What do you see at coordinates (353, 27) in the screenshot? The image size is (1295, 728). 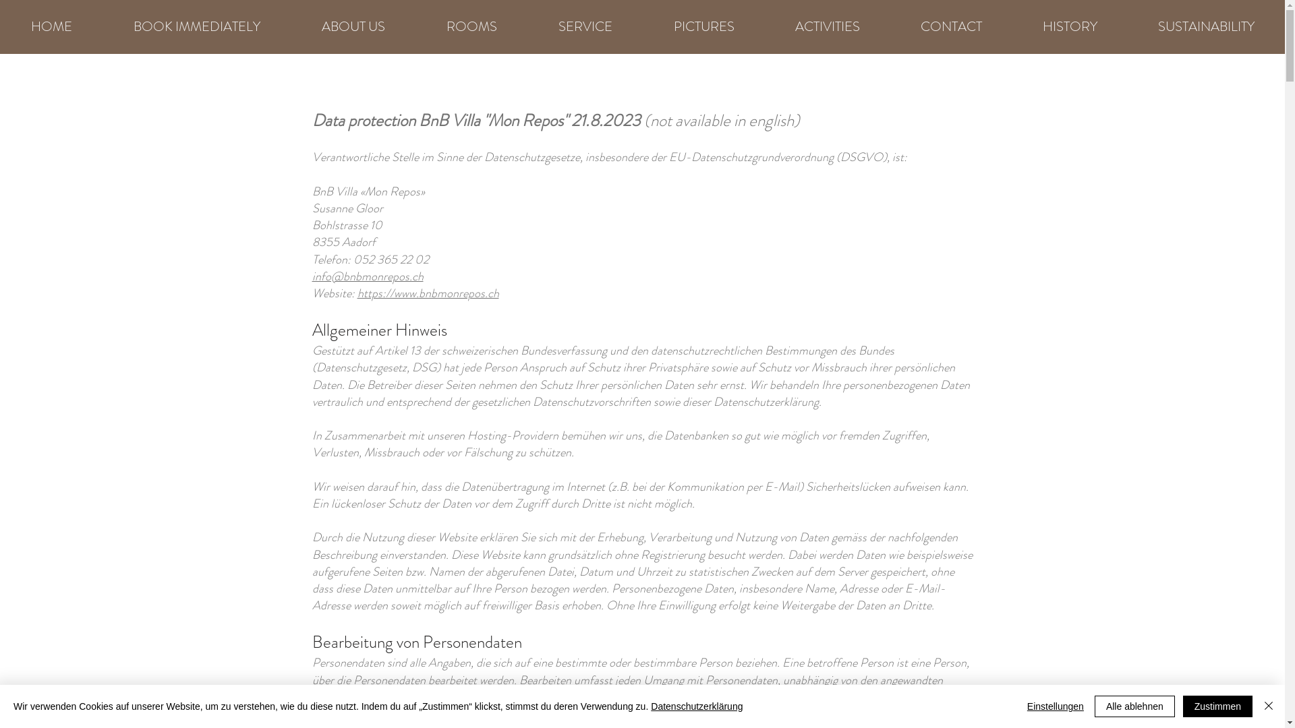 I see `ABOUT US` at bounding box center [353, 27].